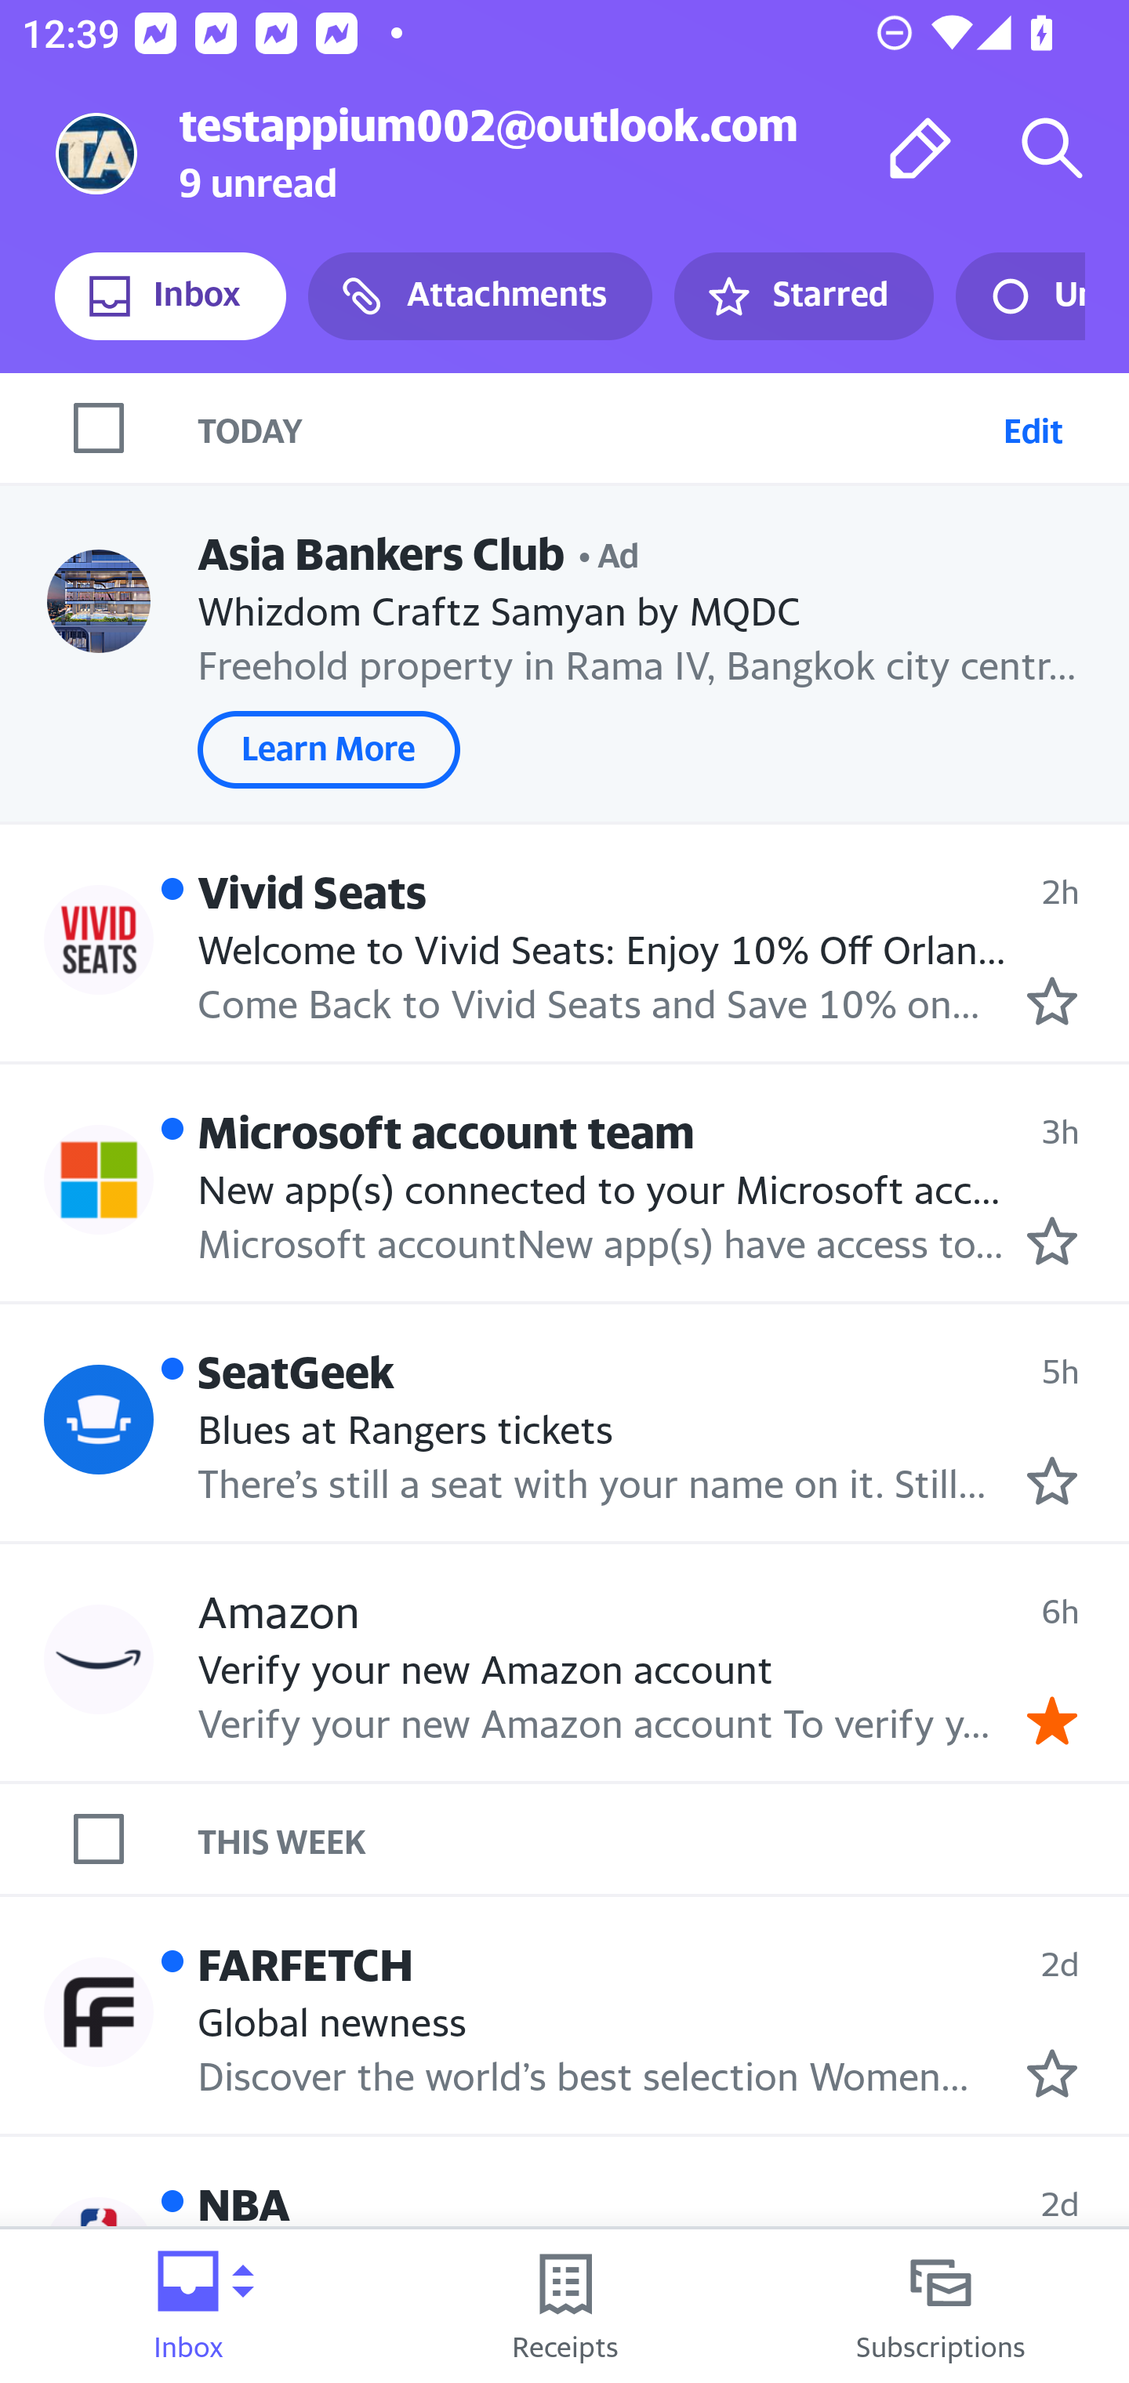  I want to click on Receipts, so click(564, 2306).